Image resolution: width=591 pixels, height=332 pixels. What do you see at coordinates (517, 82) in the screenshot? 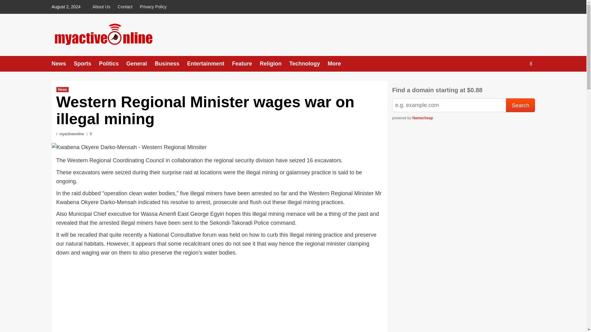
I see `Search` at bounding box center [517, 82].